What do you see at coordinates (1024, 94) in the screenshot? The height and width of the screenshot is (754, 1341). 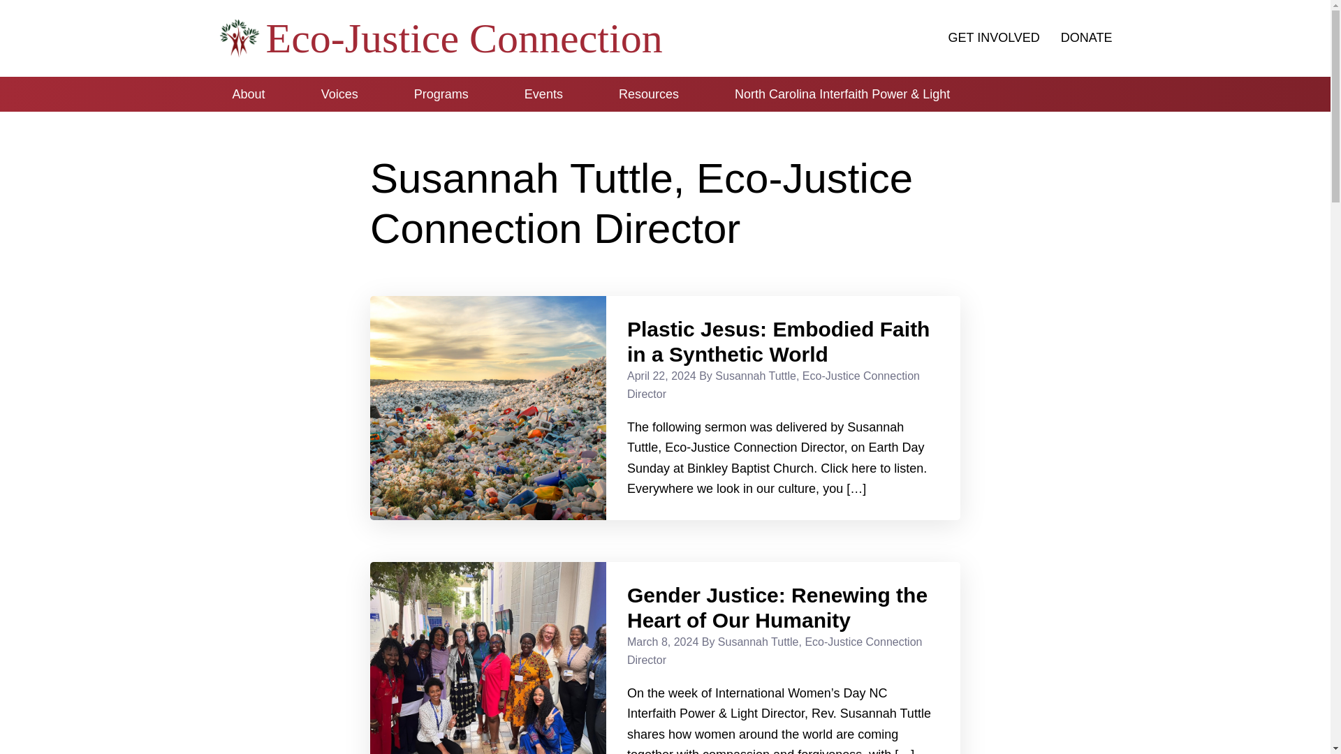 I see `NCCC` at bounding box center [1024, 94].